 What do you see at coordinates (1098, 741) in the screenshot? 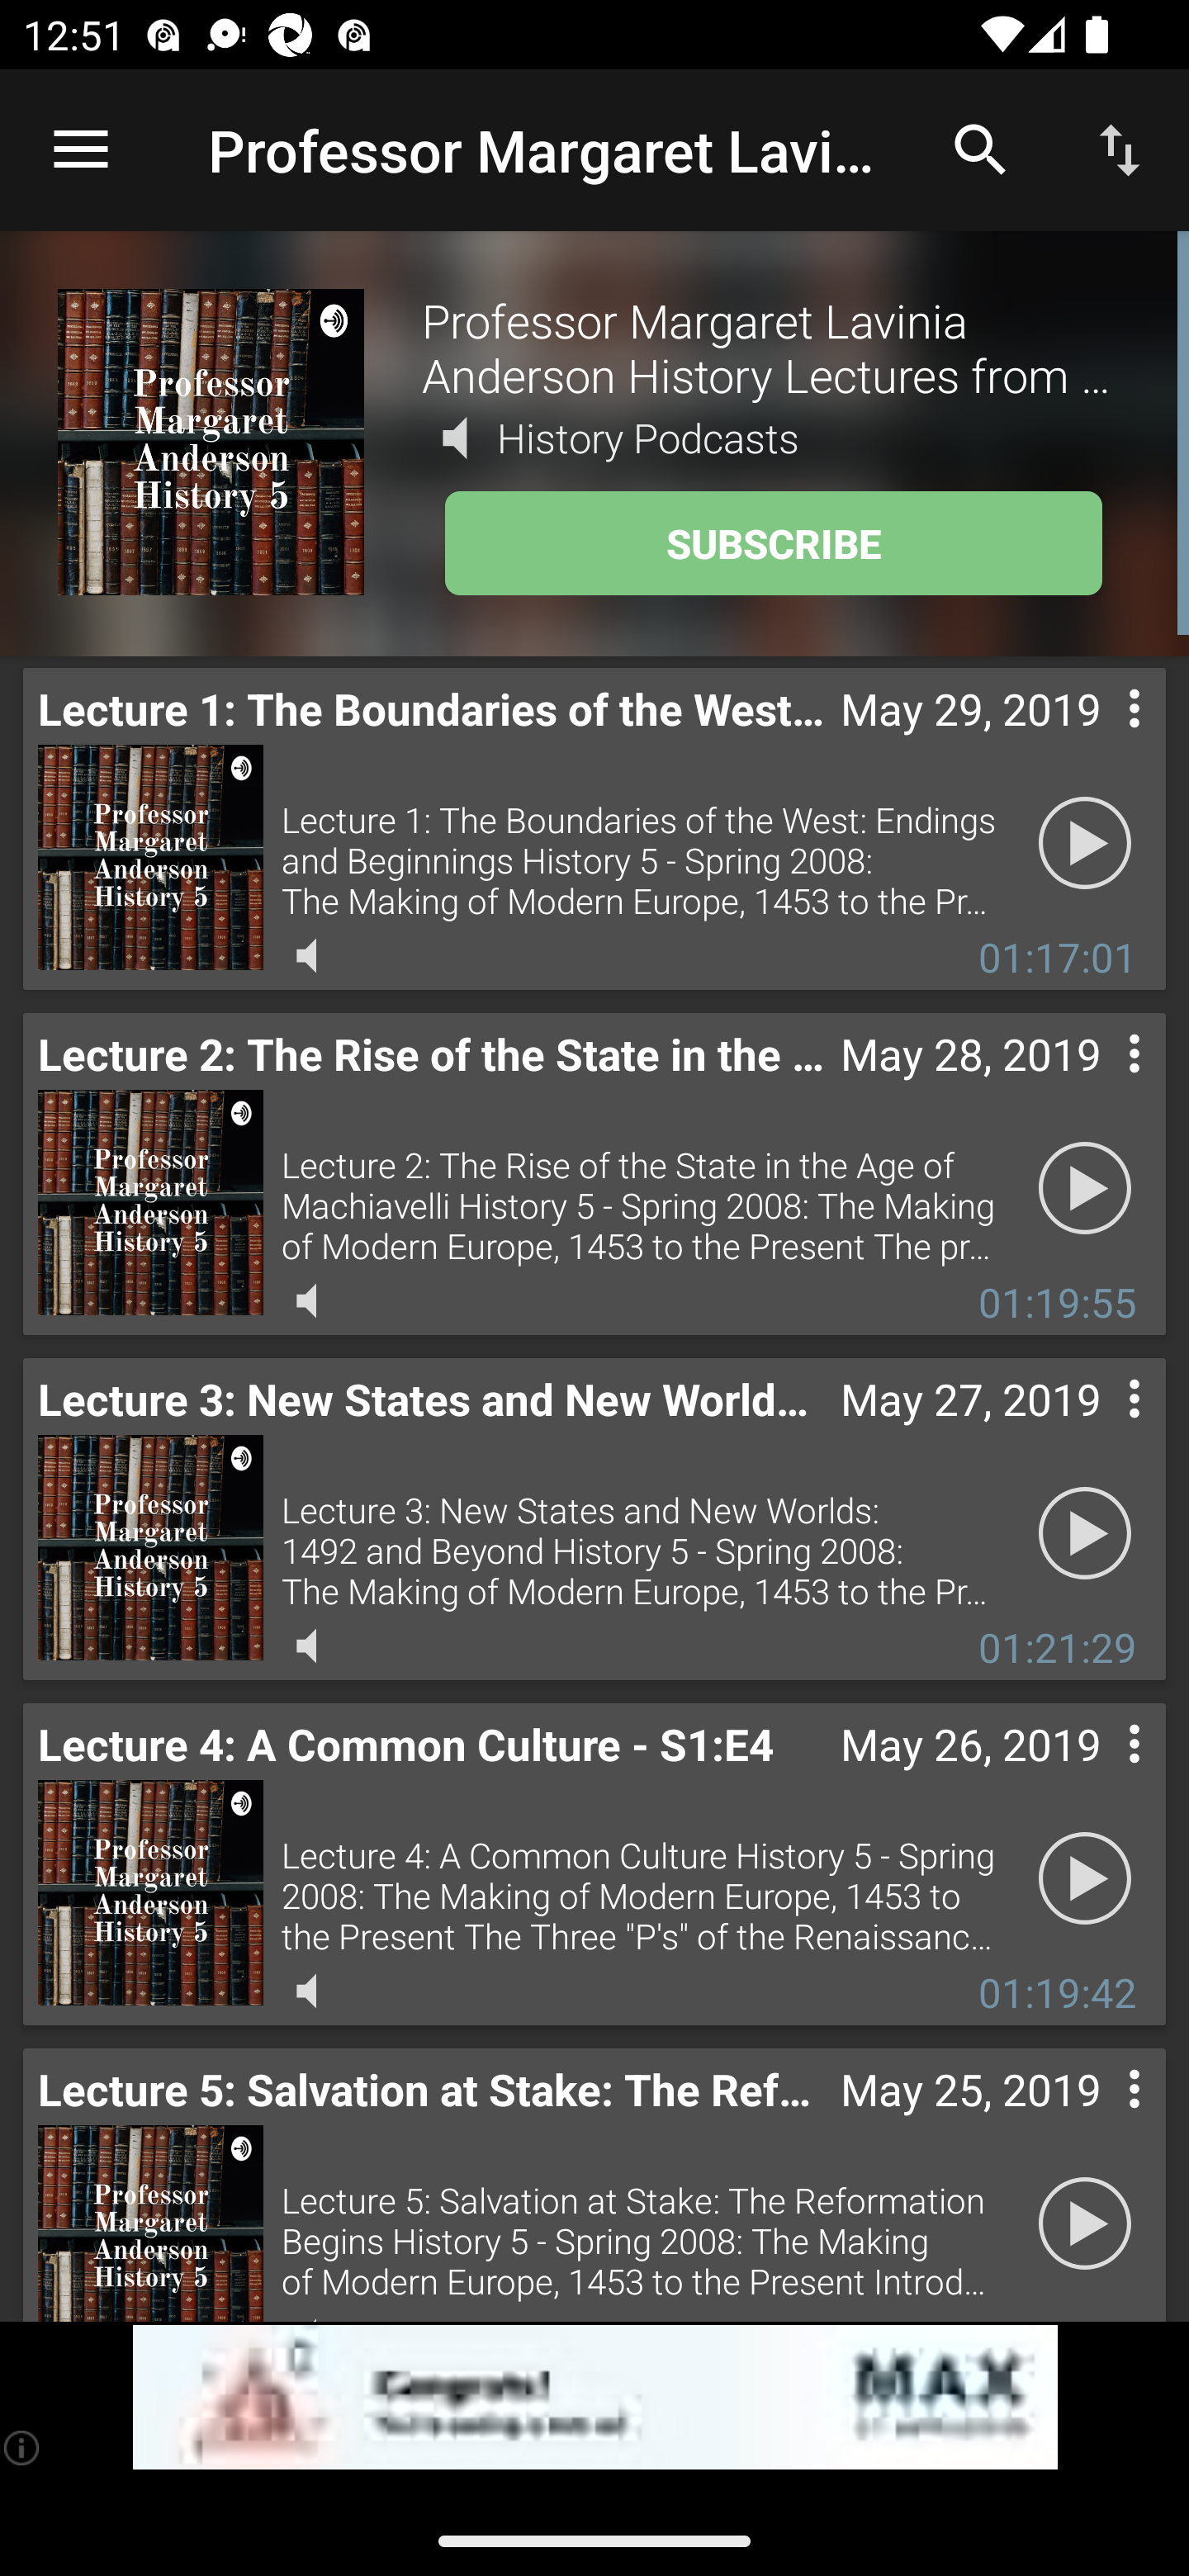
I see `Contextual menu` at bounding box center [1098, 741].